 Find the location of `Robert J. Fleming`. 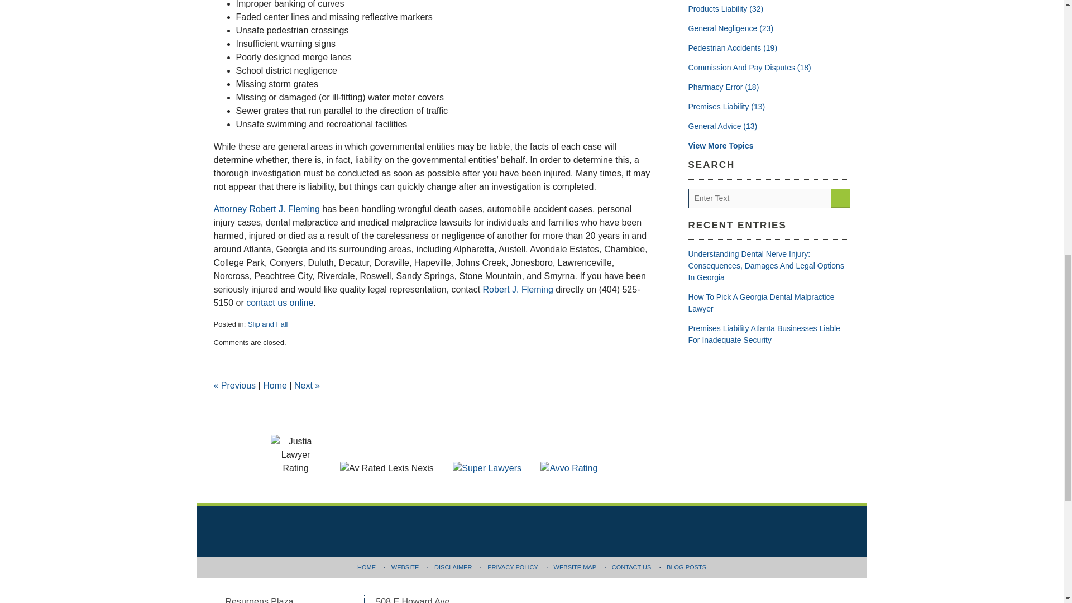

Robert J. Fleming is located at coordinates (518, 289).